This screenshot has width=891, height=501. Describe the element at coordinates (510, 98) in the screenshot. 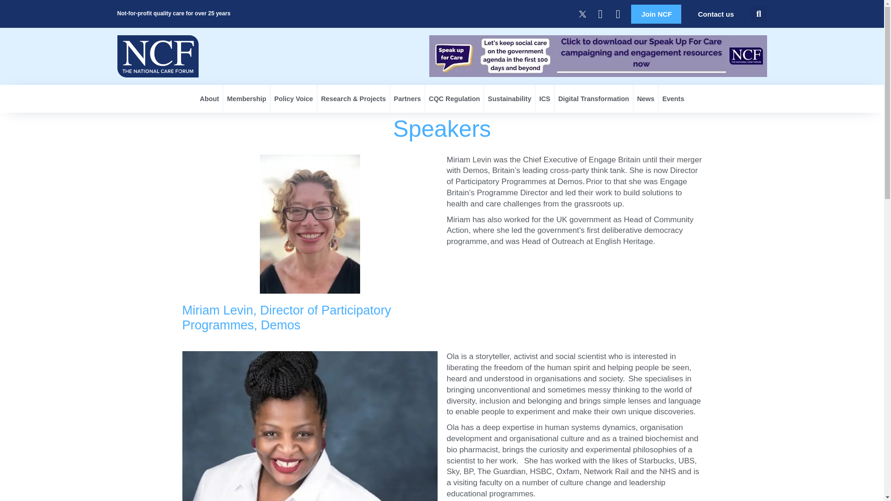

I see `Sustainability` at that location.